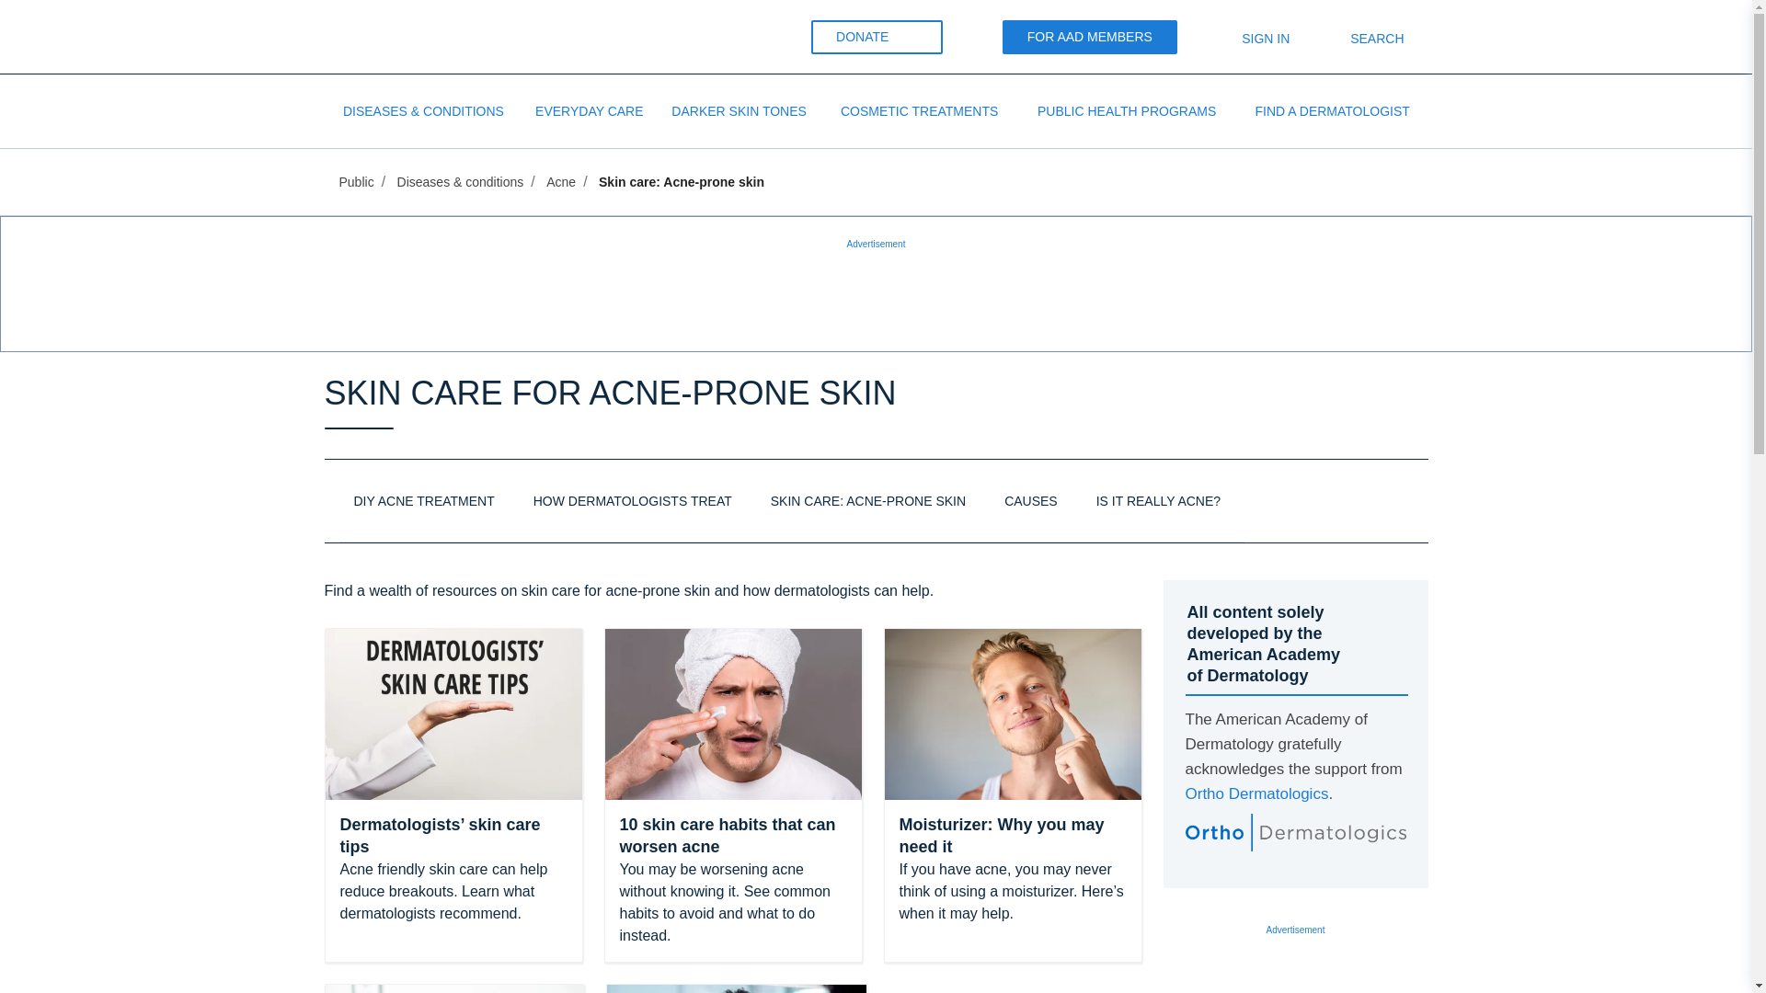  Describe the element at coordinates (1250, 38) in the screenshot. I see `SIGN IN` at that location.